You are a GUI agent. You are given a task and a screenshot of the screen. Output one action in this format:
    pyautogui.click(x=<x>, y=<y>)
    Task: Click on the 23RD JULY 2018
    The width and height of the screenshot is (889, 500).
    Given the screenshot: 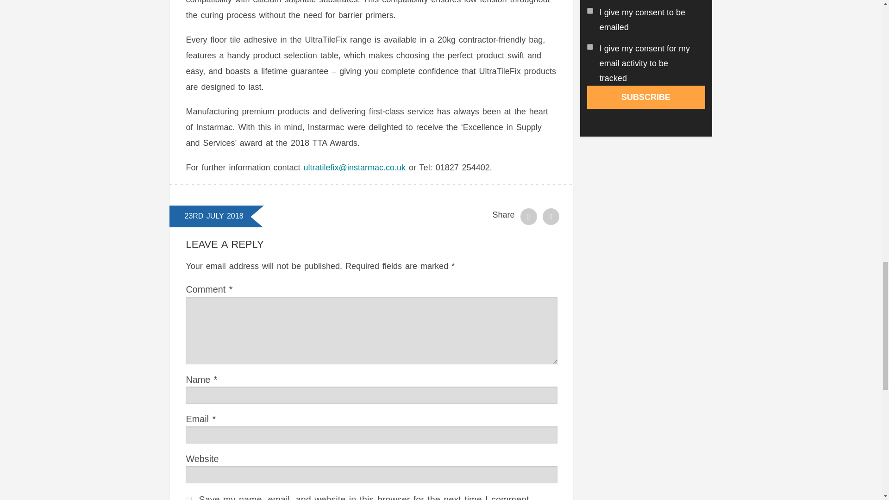 What is the action you would take?
    pyautogui.click(x=213, y=216)
    